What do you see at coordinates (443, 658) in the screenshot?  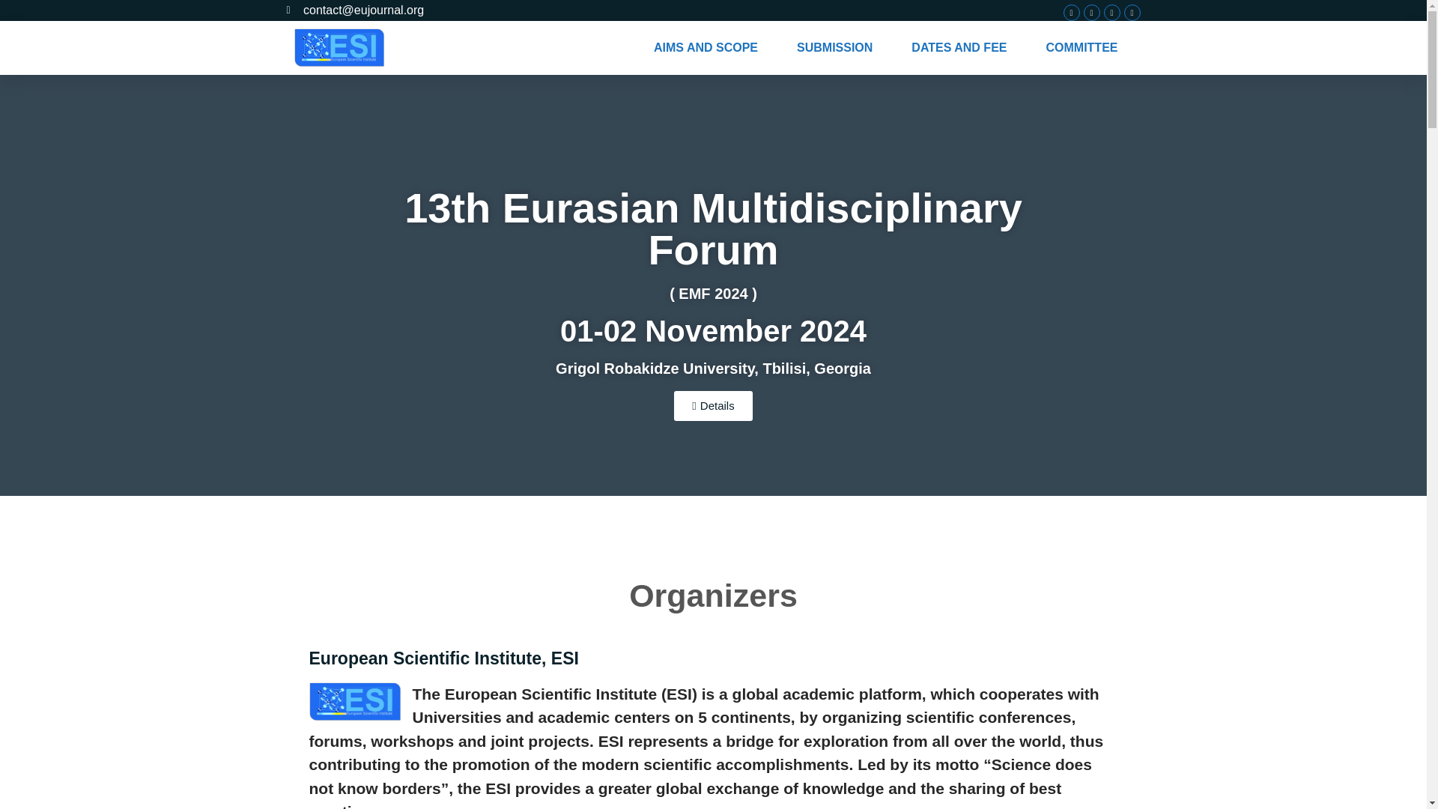 I see `European Scientific Institute, ESI` at bounding box center [443, 658].